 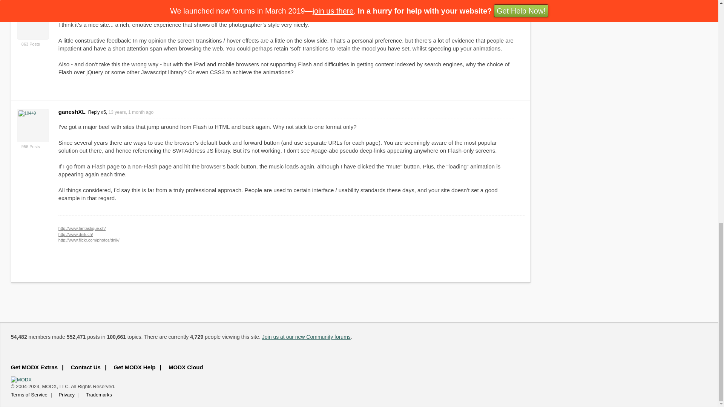 What do you see at coordinates (121, 112) in the screenshot?
I see `Link to this Post` at bounding box center [121, 112].